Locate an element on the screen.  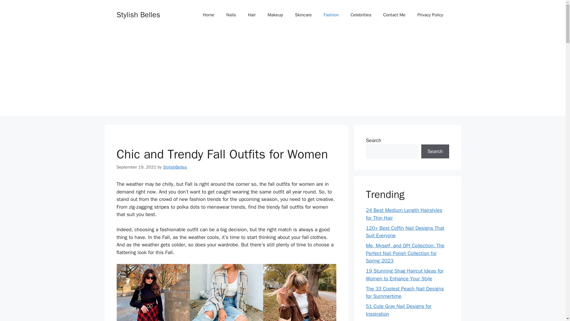
51 Cute Gray Nail Designs for Inspiration is located at coordinates (398, 310).